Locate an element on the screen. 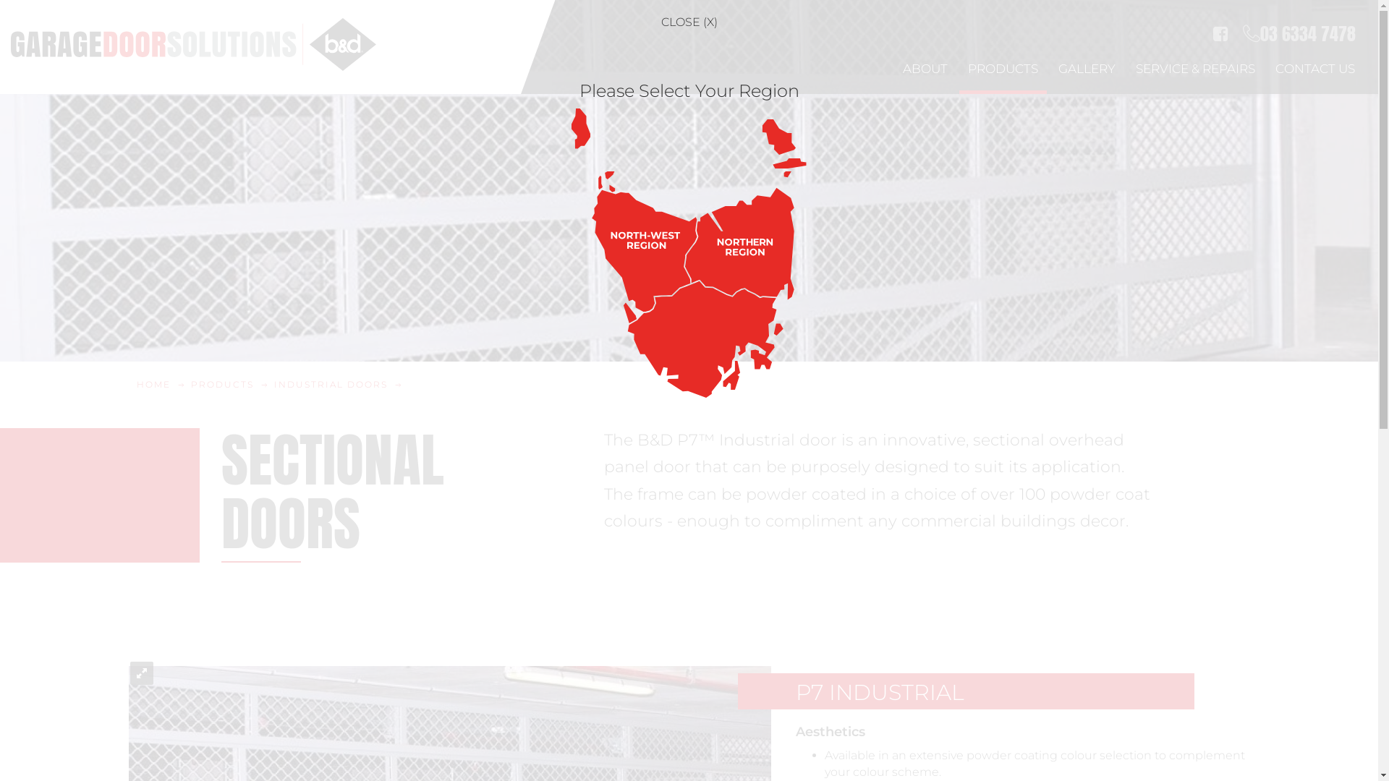 This screenshot has height=781, width=1389. ABOUT is located at coordinates (925, 69).